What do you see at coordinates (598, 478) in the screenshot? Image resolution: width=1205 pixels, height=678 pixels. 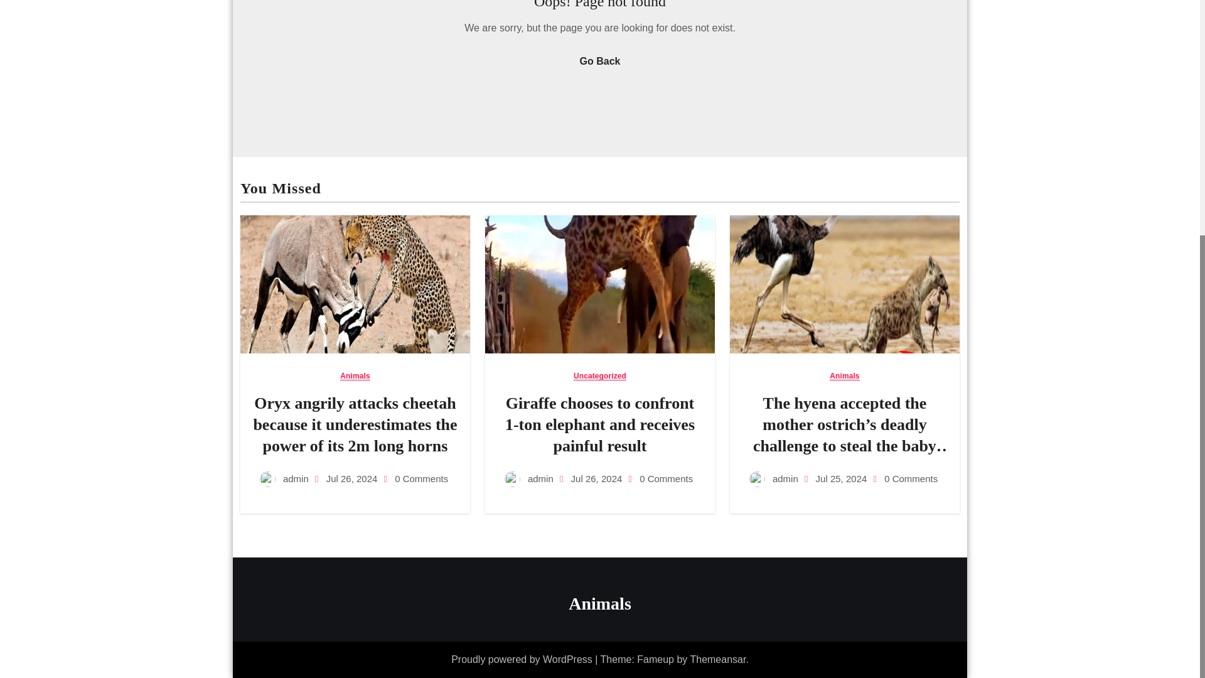 I see `Jul 26, 2024` at bounding box center [598, 478].